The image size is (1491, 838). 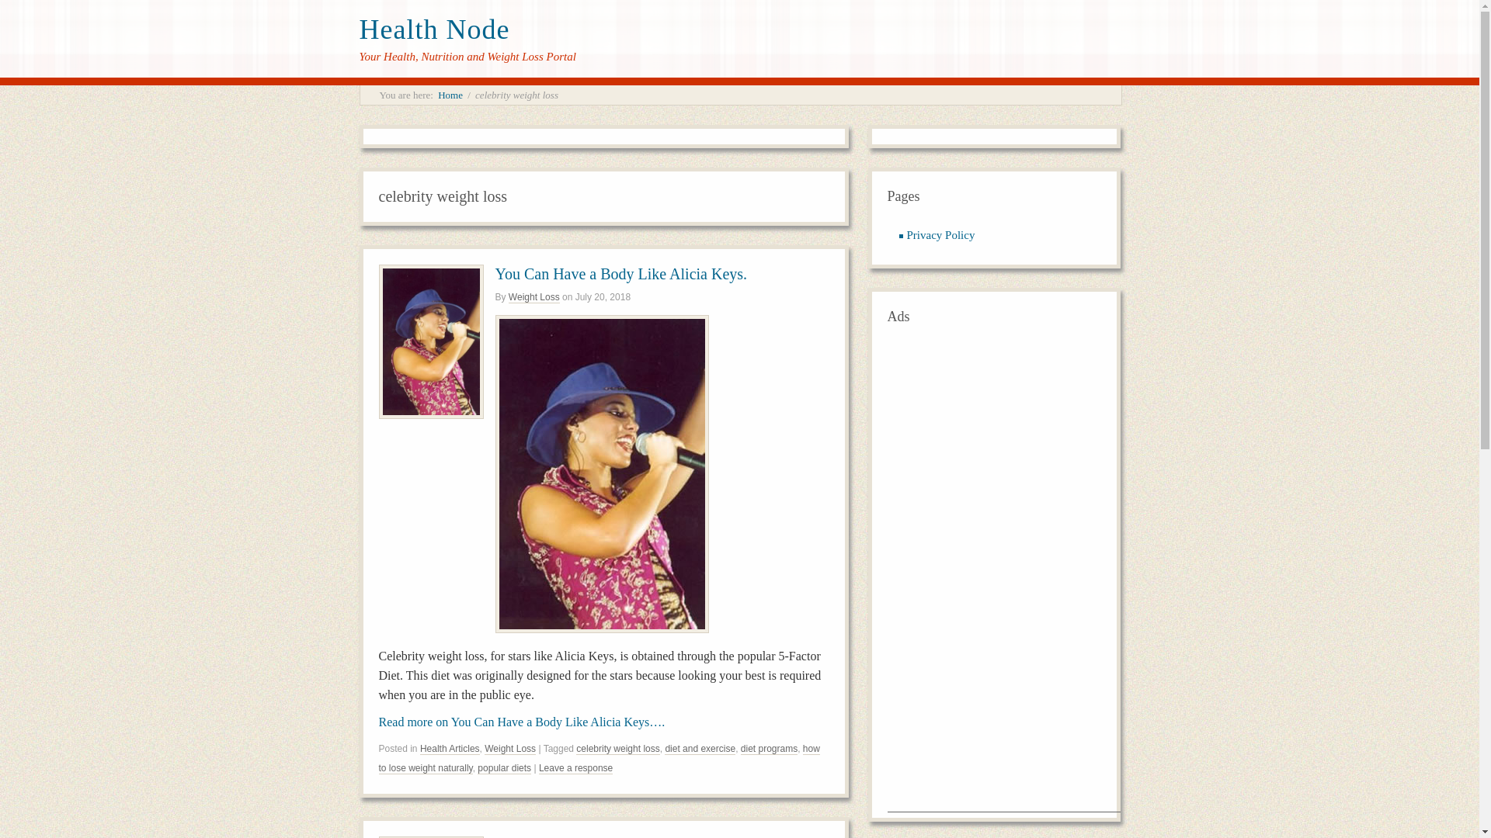 I want to click on Weight Loss, so click(x=534, y=296).